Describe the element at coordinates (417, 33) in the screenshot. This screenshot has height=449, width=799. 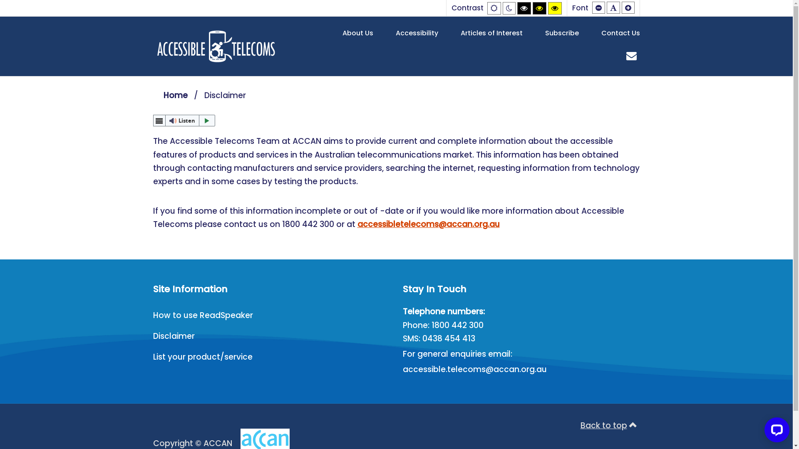
I see `Accessibility` at that location.